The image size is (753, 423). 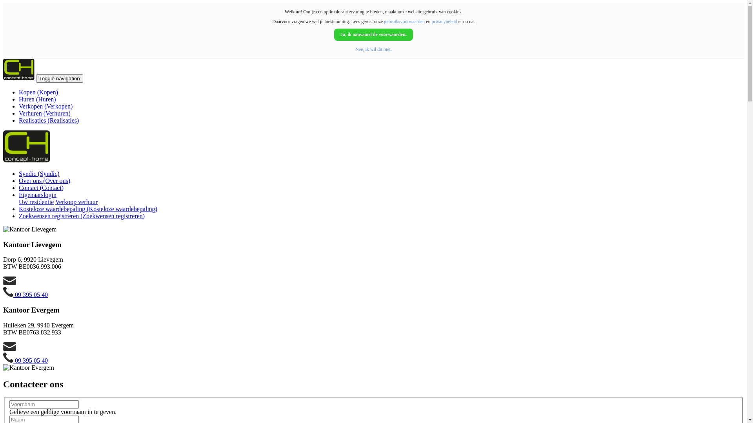 What do you see at coordinates (373, 49) in the screenshot?
I see `Nee, ik wil dit niet.` at bounding box center [373, 49].